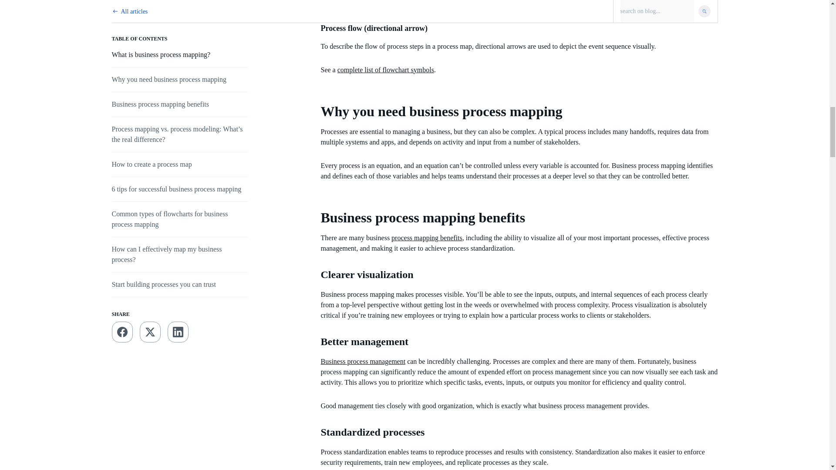 This screenshot has width=836, height=470. Describe the element at coordinates (427, 238) in the screenshot. I see `process mapping benefits` at that location.